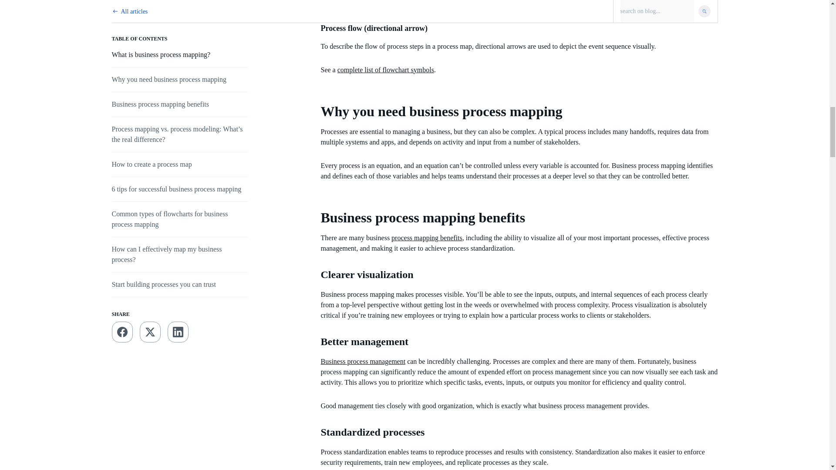 This screenshot has width=836, height=470. Describe the element at coordinates (427, 238) in the screenshot. I see `process mapping benefits` at that location.